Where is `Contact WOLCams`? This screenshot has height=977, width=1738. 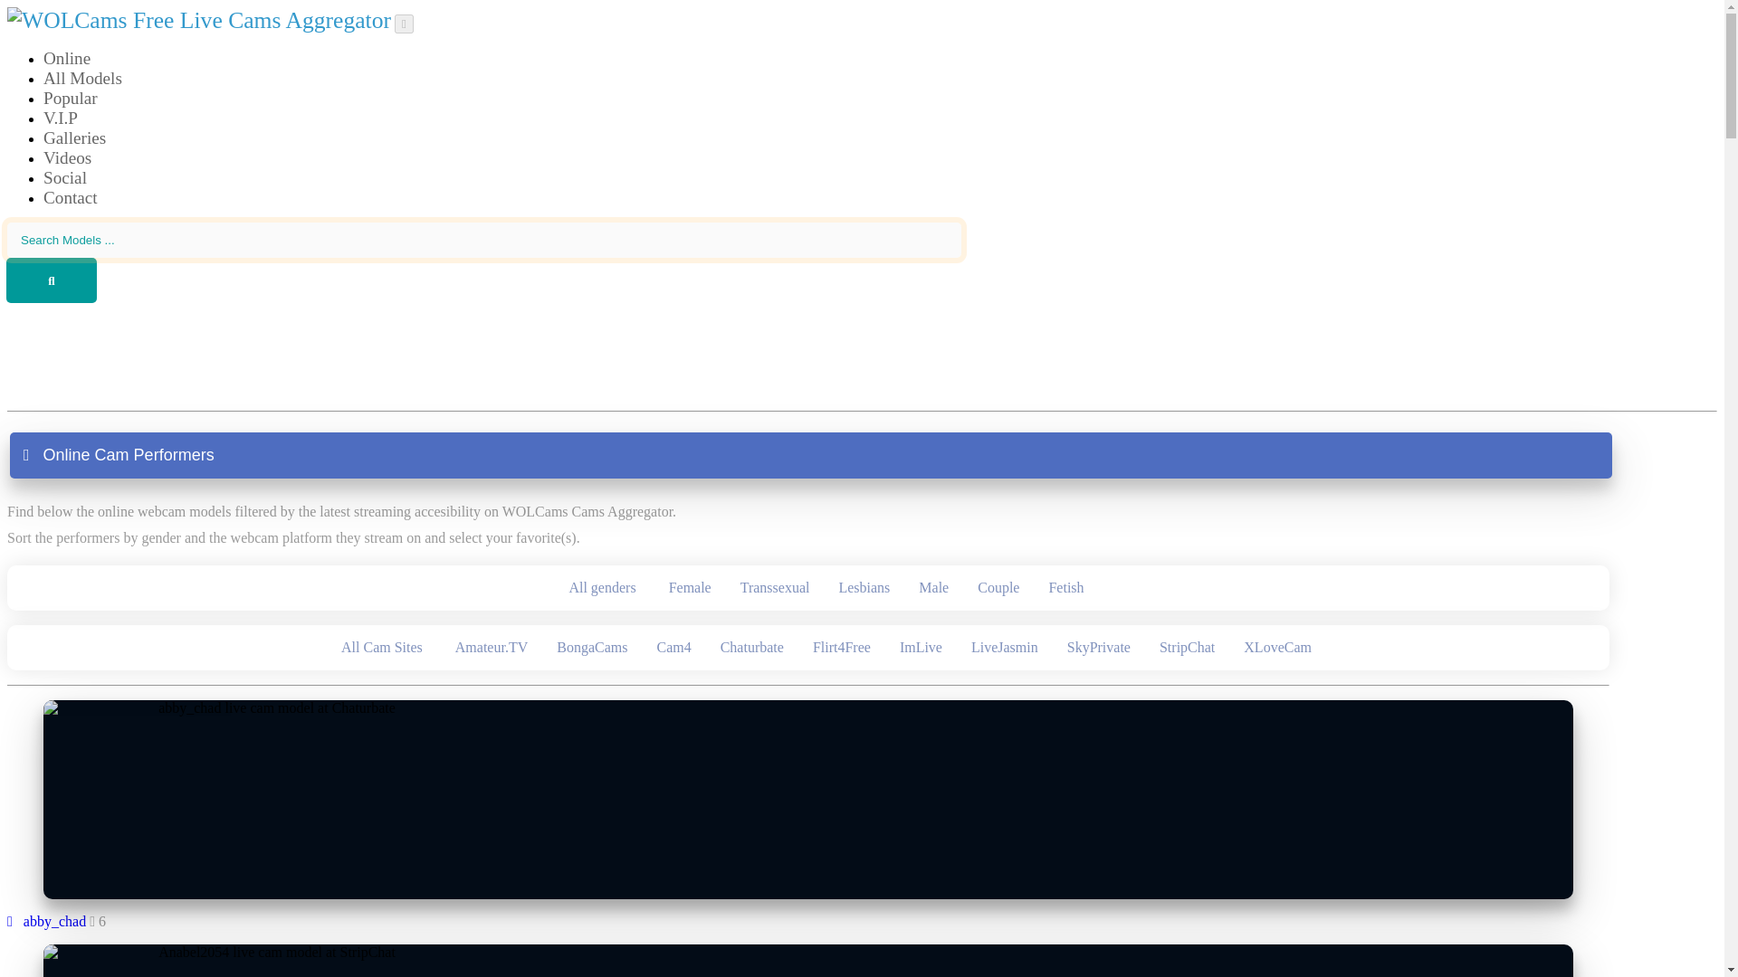 Contact WOLCams is located at coordinates (71, 199).